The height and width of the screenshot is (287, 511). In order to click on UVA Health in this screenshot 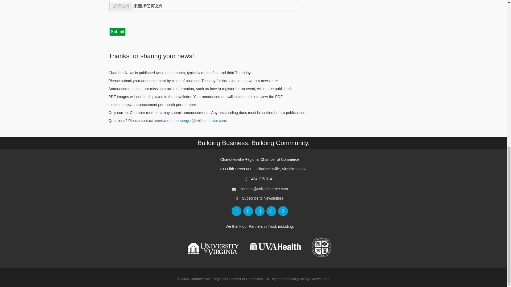, I will do `click(275, 246)`.